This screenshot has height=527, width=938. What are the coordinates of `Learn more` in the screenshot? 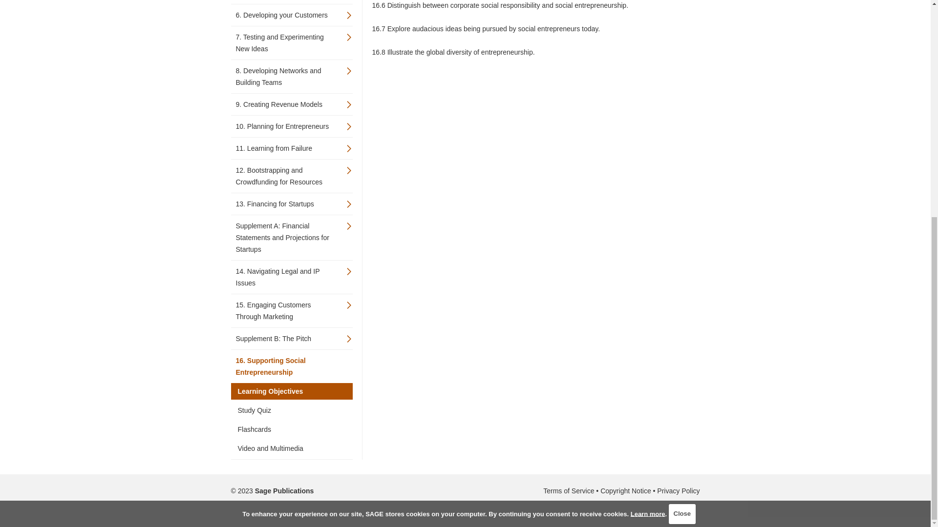 It's located at (648, 148).